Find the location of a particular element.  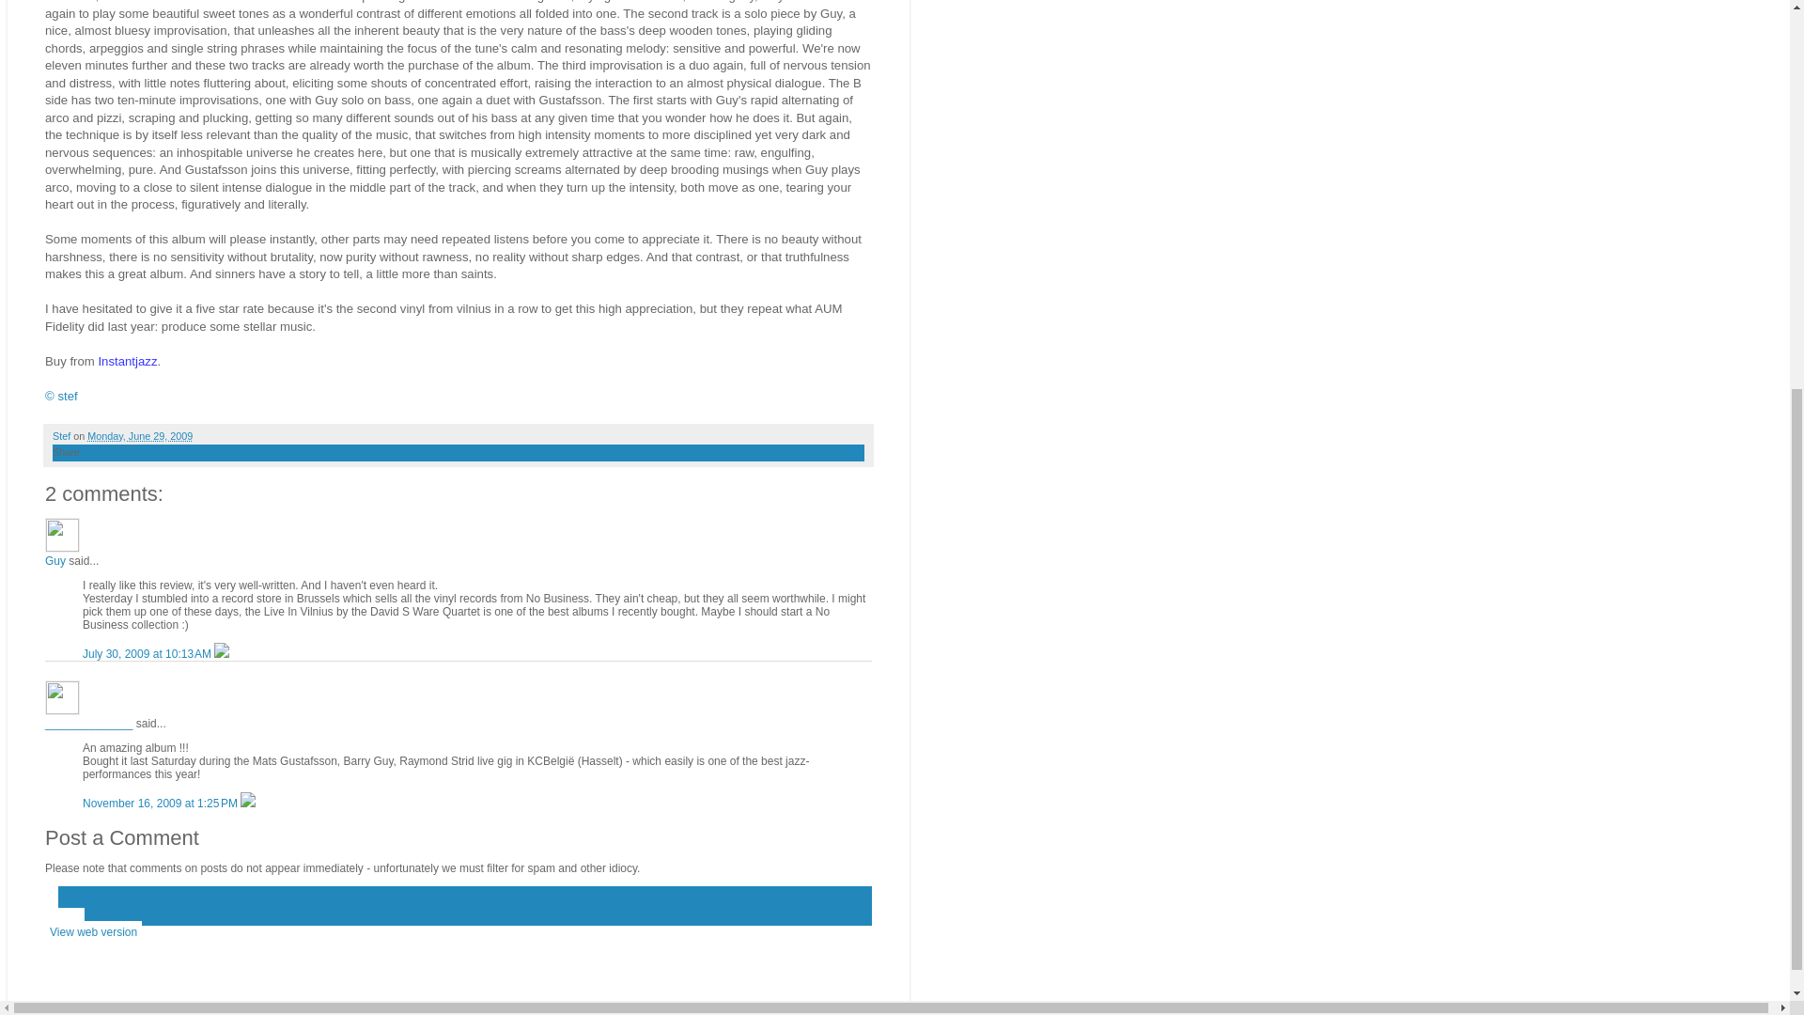

Share is located at coordinates (66, 452).